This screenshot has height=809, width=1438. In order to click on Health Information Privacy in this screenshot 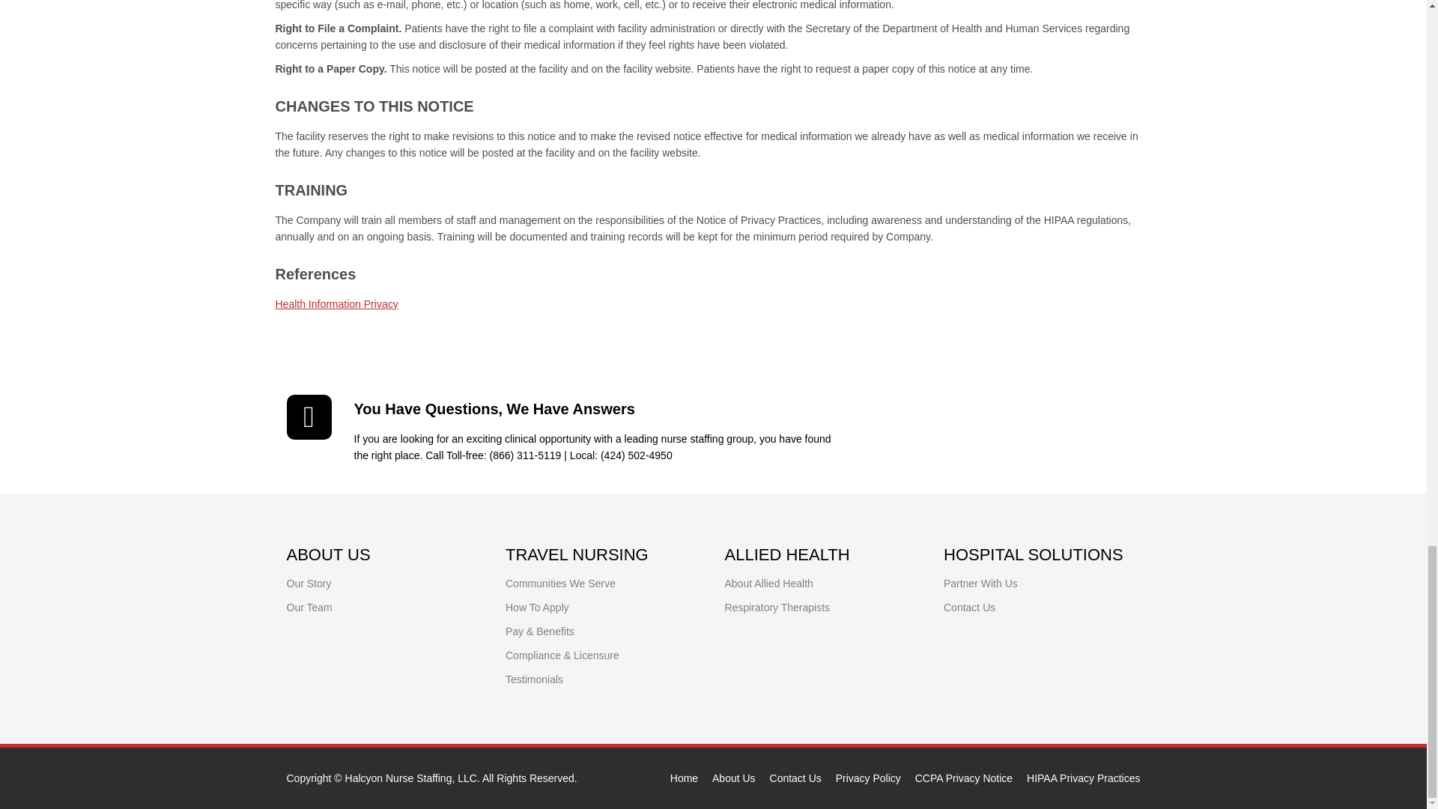, I will do `click(337, 304)`.